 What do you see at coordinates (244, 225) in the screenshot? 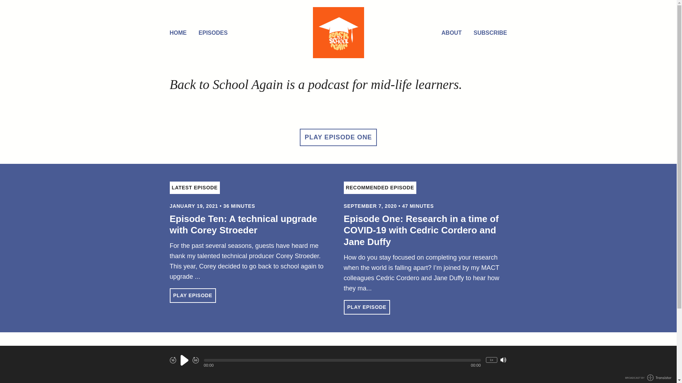
I see `Episode Ten: A technical upgrade with Corey Stroeder` at bounding box center [244, 225].